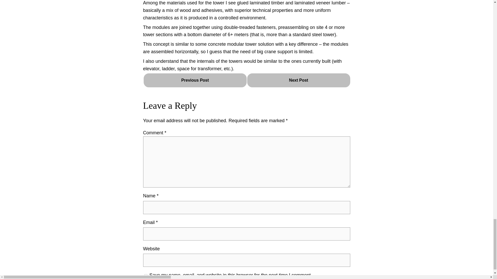 The width and height of the screenshot is (497, 279). Describe the element at coordinates (298, 80) in the screenshot. I see `Next Post` at that location.